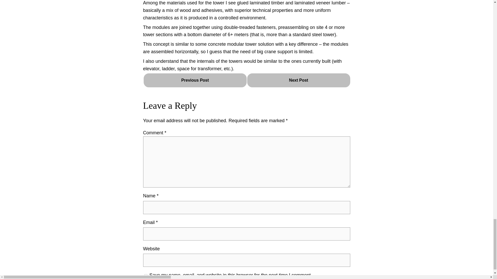 The width and height of the screenshot is (497, 279). Describe the element at coordinates (298, 80) in the screenshot. I see `Next Post` at that location.